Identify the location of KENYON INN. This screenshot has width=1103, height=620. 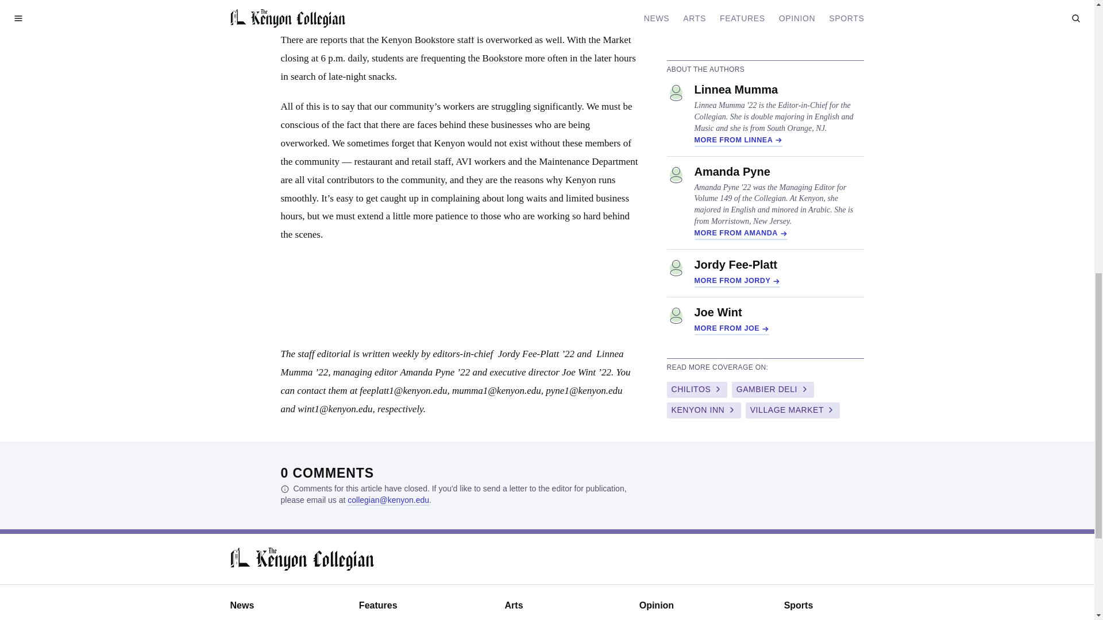
(703, 410).